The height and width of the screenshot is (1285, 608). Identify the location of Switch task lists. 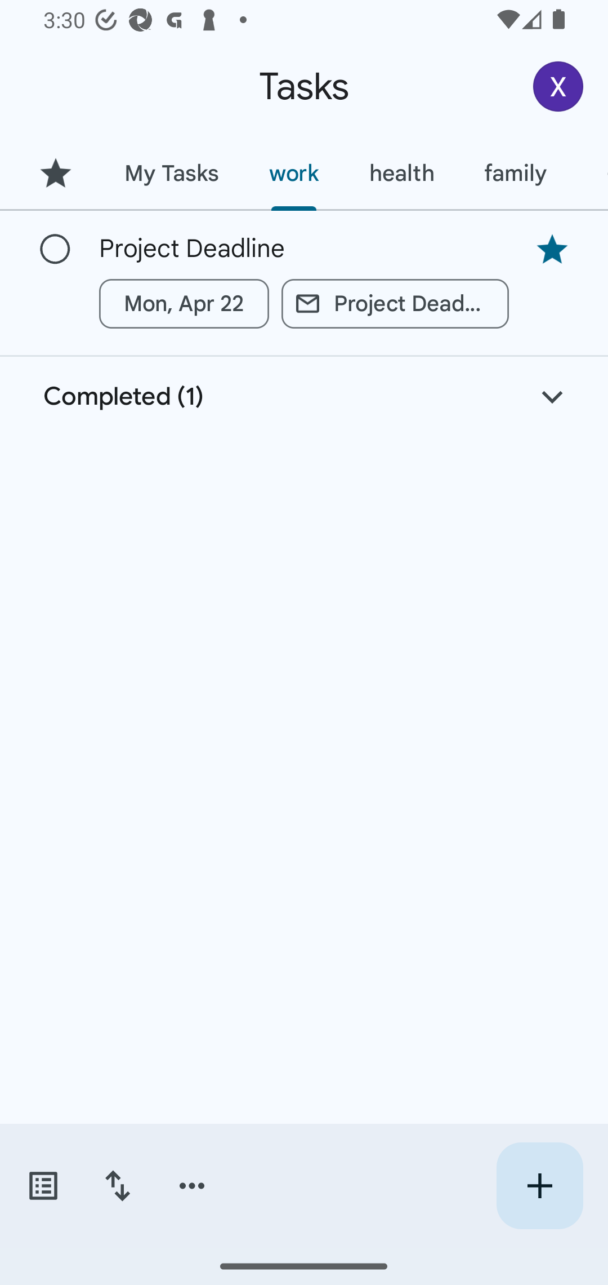
(43, 1186).